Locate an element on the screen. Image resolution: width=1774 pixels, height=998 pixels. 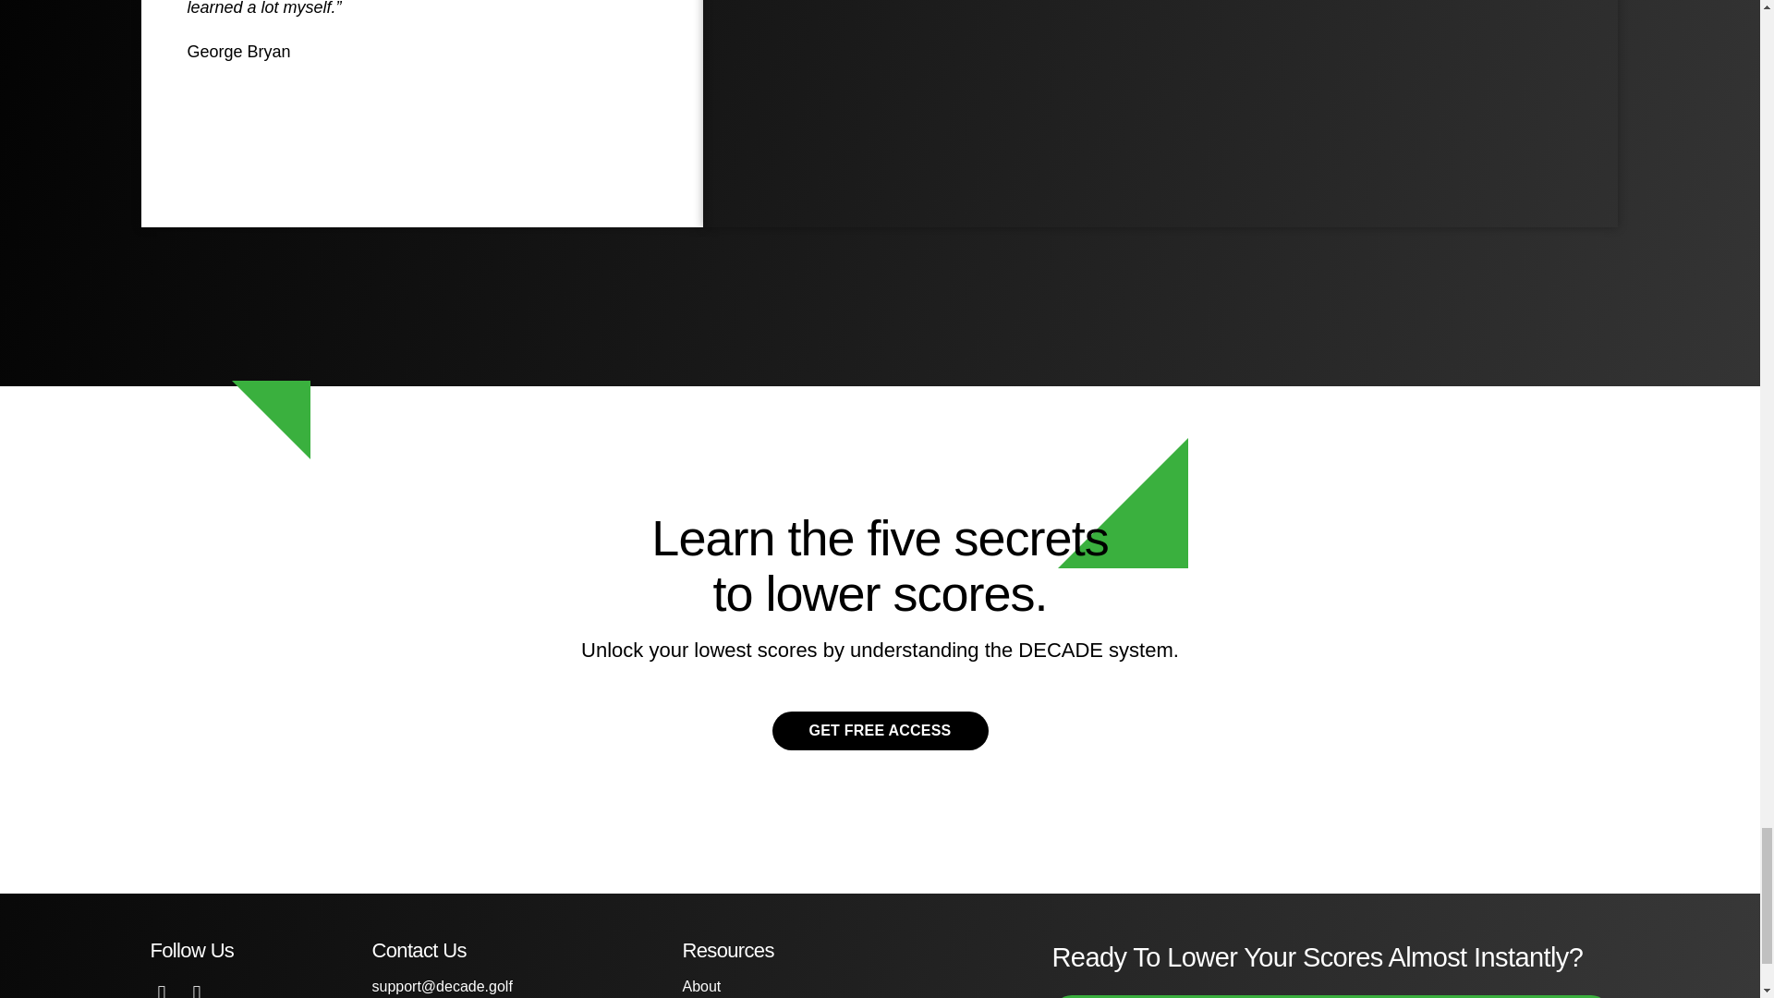
GET FREE ACCESS is located at coordinates (880, 732).